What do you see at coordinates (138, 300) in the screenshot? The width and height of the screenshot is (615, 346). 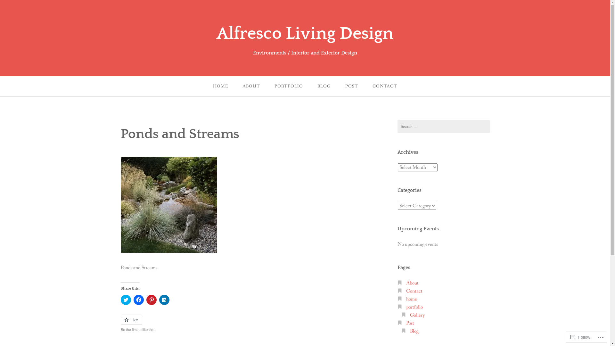 I see `Click to share on Facebook (Opens in new window)` at bounding box center [138, 300].